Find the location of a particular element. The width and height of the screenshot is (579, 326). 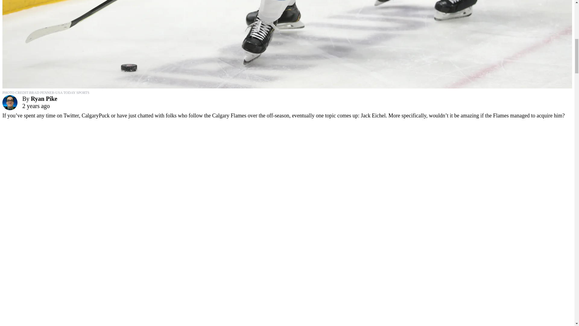

Ryan Pike is located at coordinates (44, 99).